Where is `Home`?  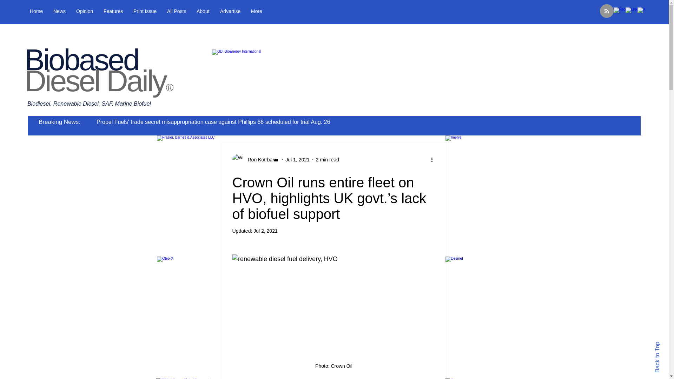 Home is located at coordinates (36, 11).